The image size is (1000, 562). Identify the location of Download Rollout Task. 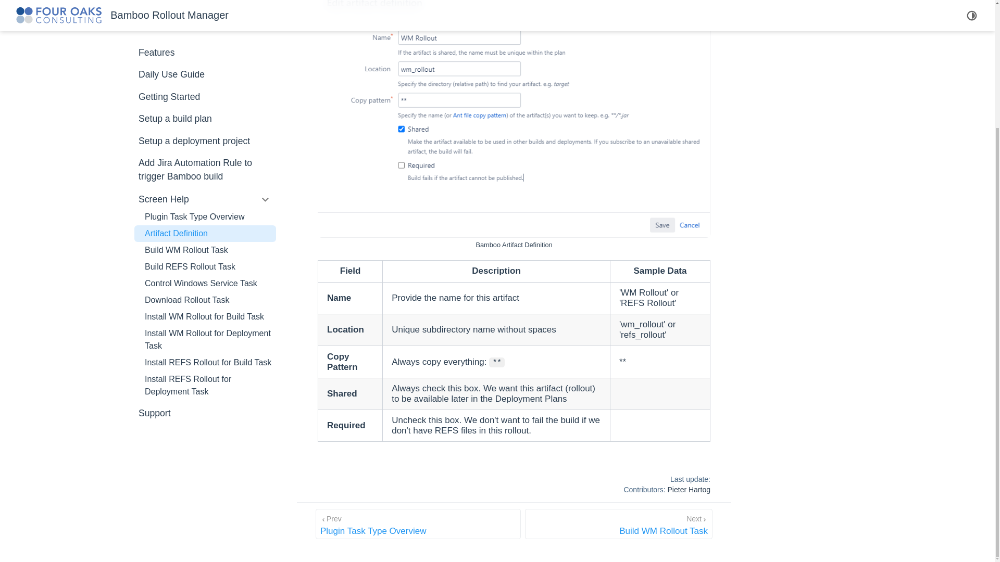
(205, 139).